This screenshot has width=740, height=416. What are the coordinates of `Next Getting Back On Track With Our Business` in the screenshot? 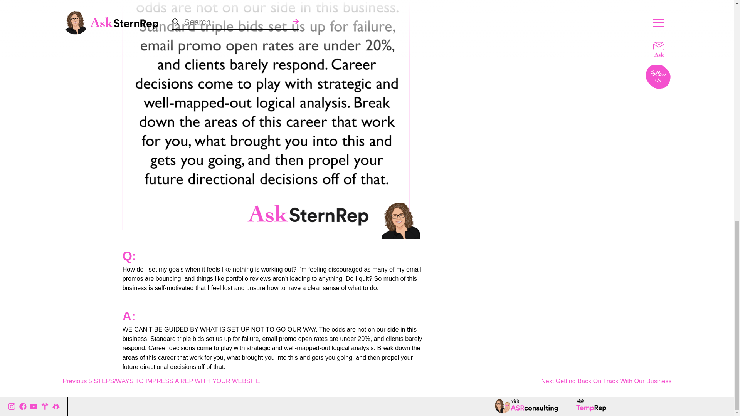 It's located at (606, 381).